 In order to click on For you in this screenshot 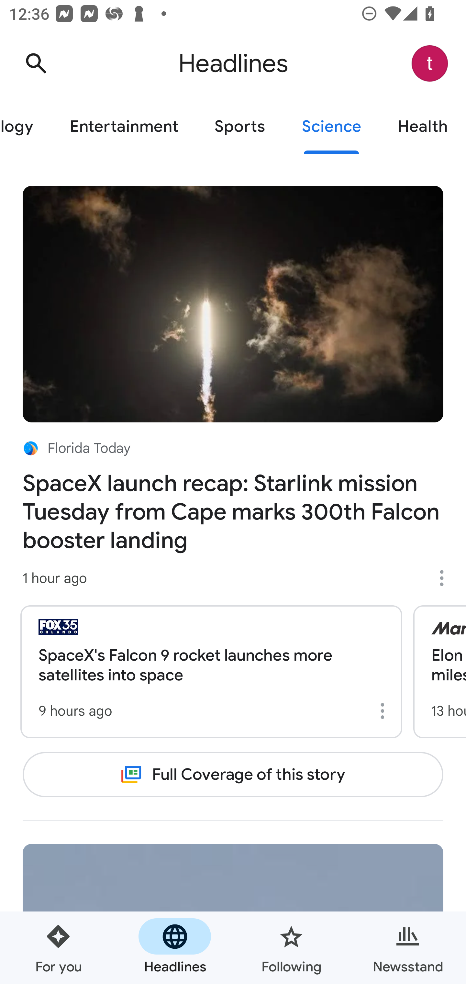, I will do `click(58, 948)`.